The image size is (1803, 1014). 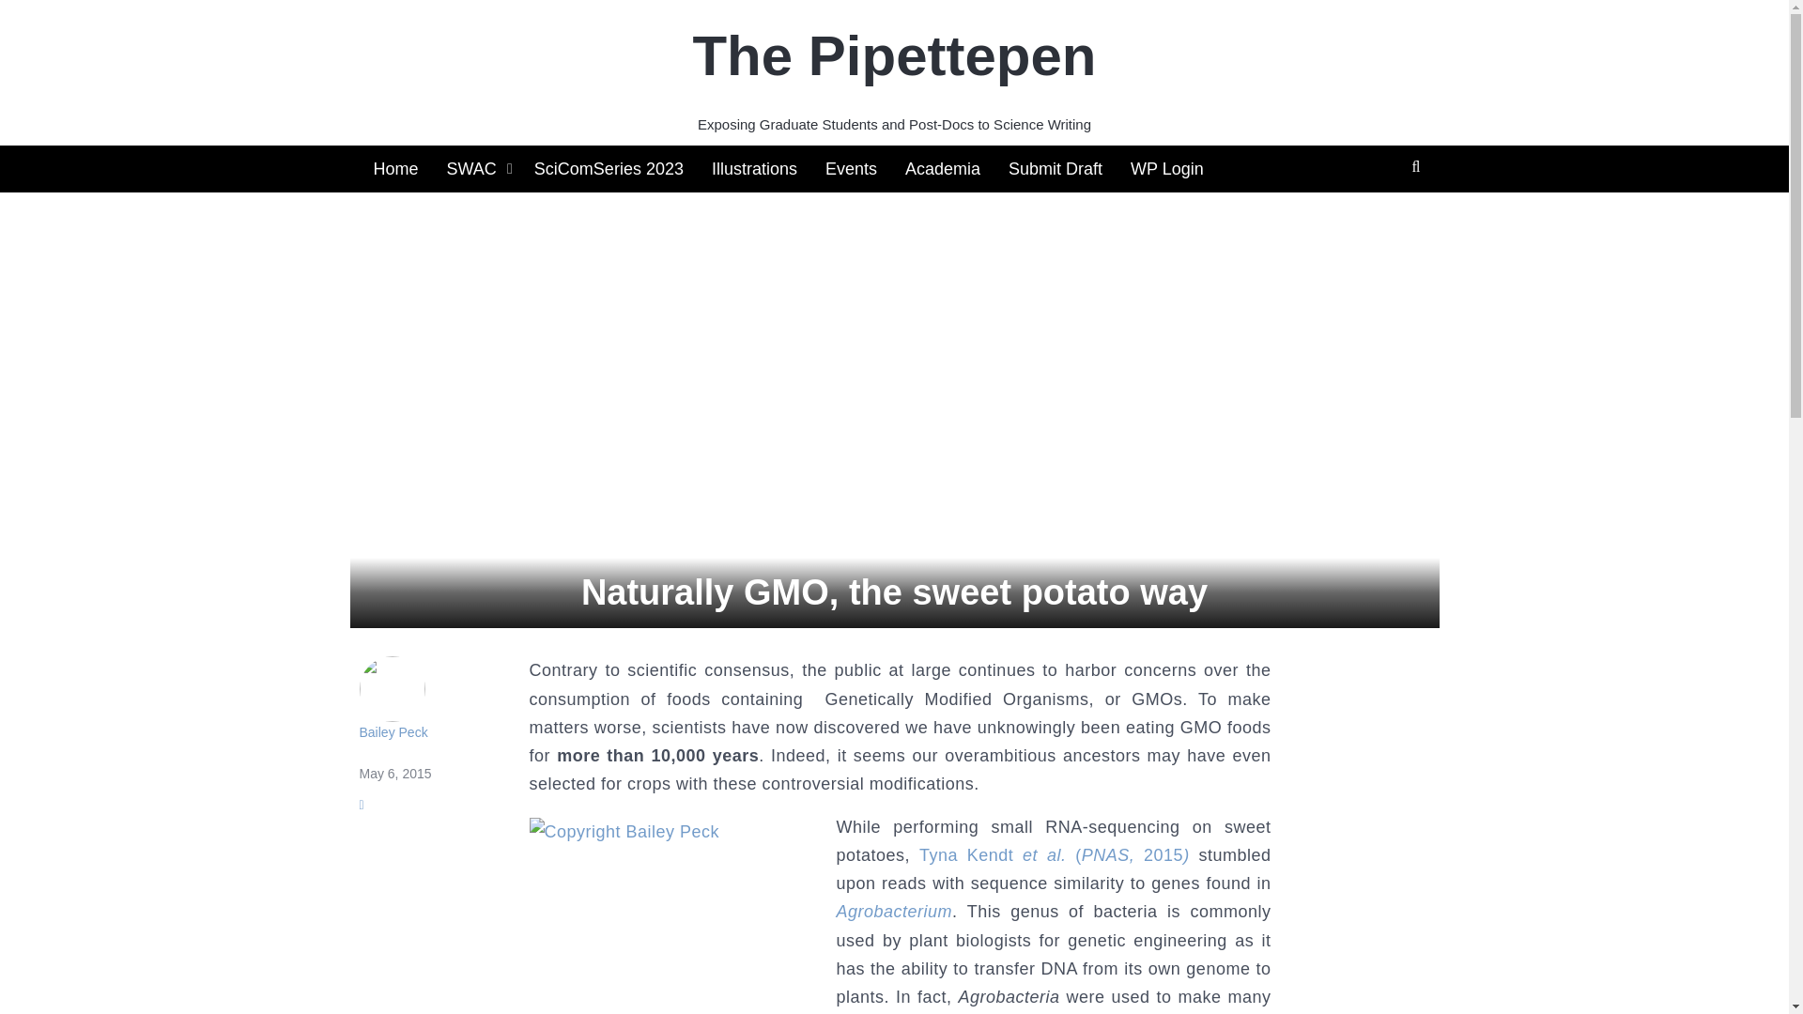 What do you see at coordinates (894, 911) in the screenshot?
I see `Agrobacterium` at bounding box center [894, 911].